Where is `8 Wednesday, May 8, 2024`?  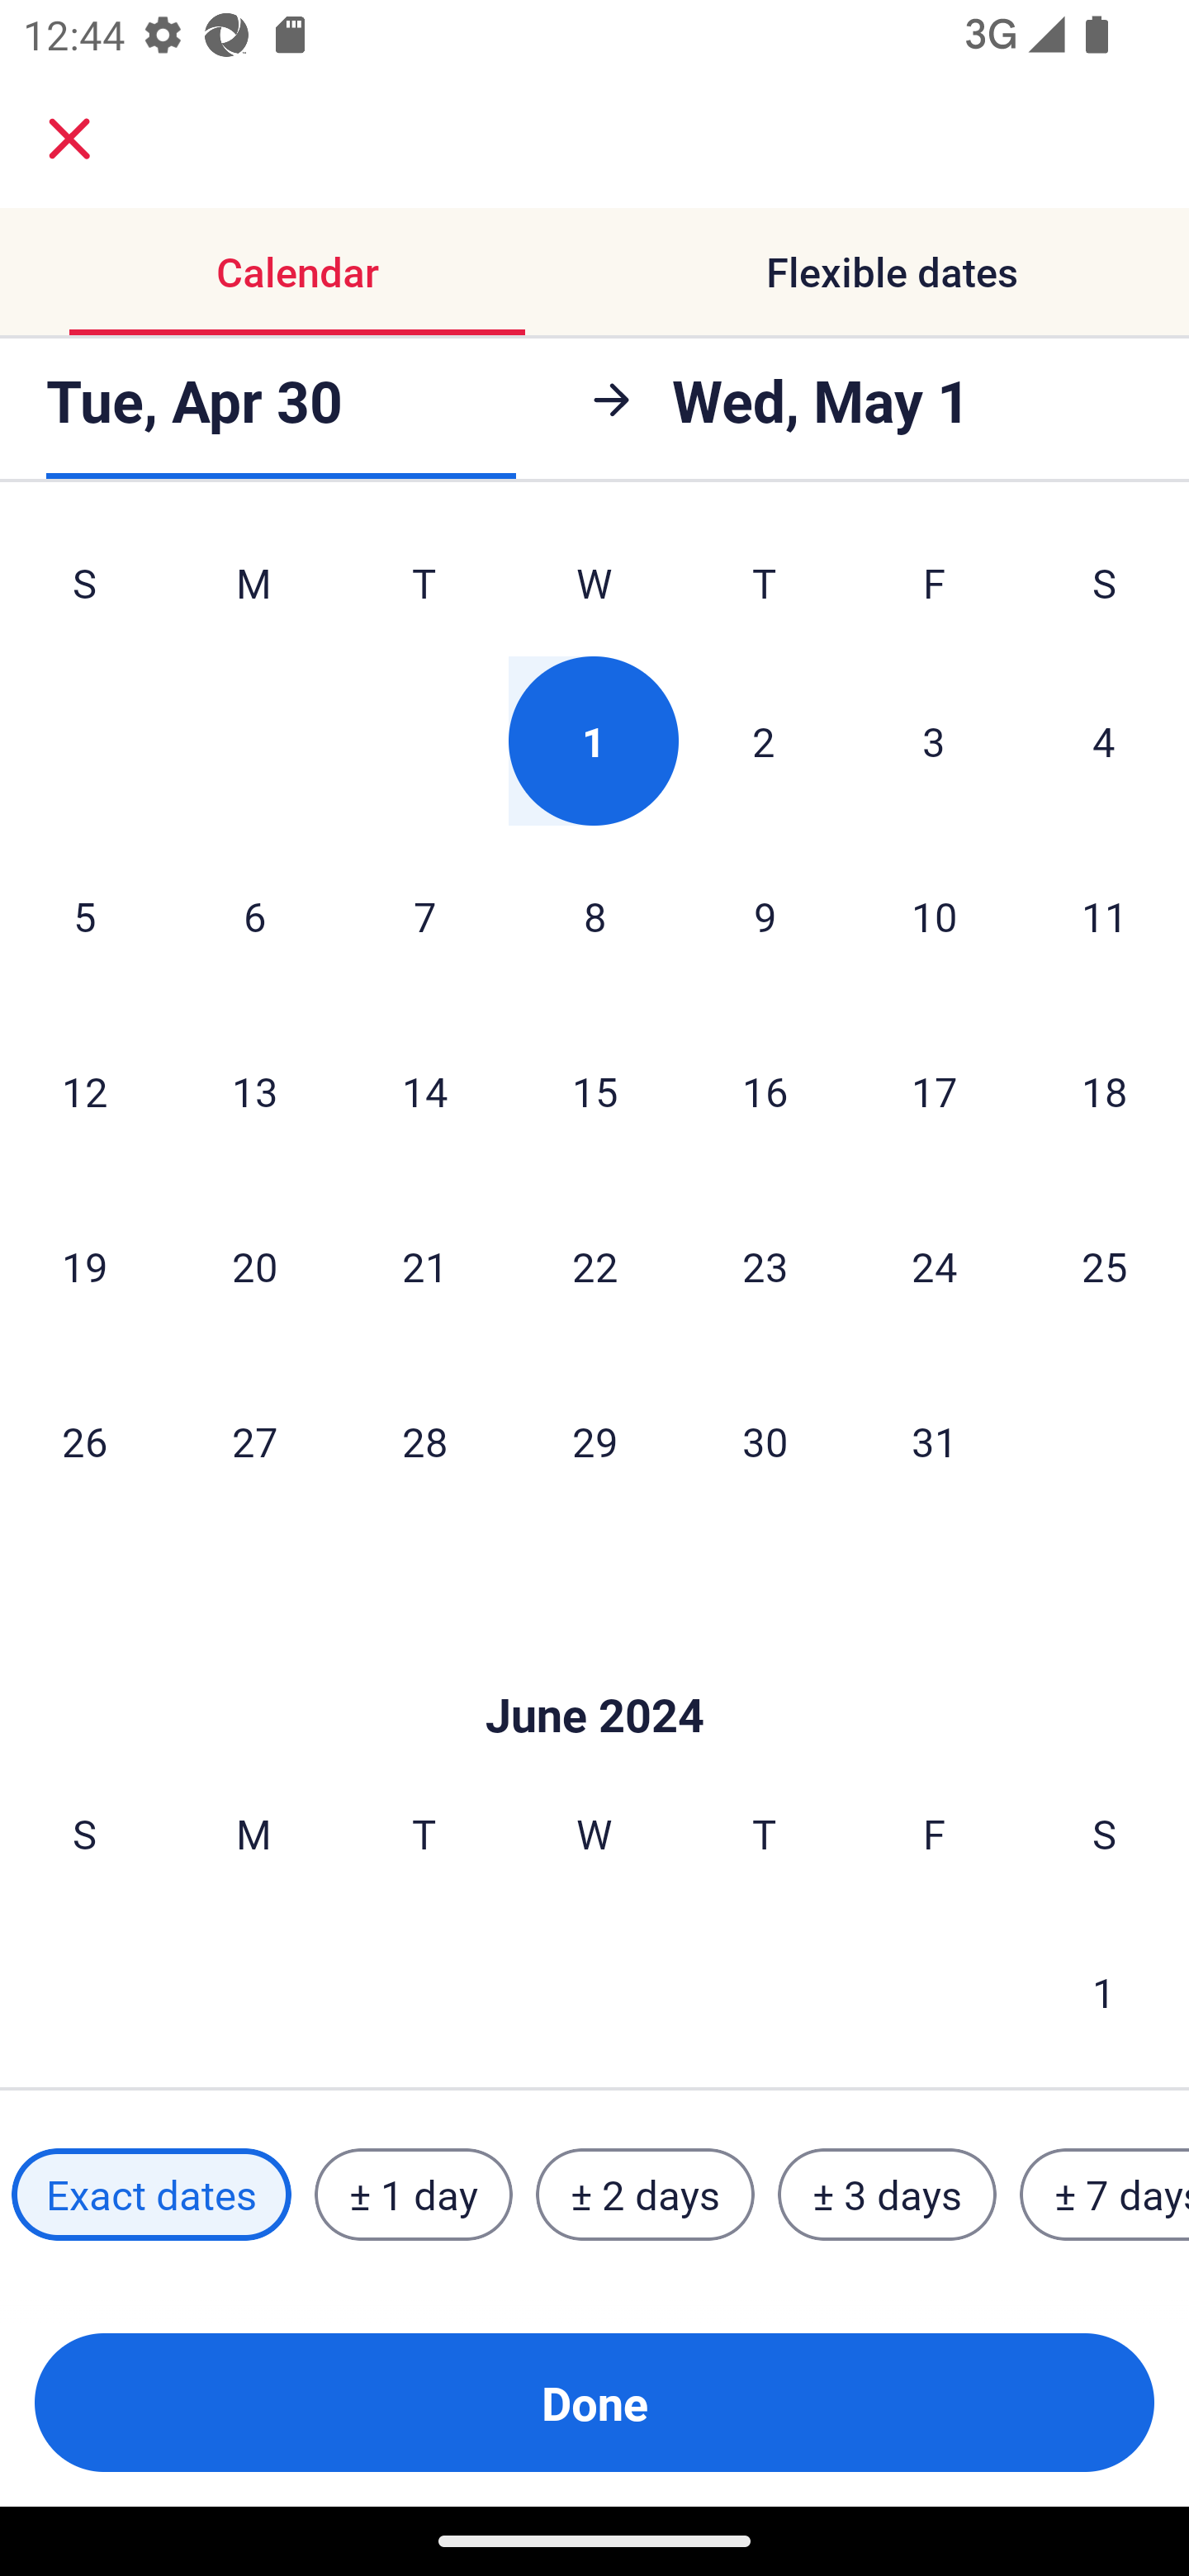
8 Wednesday, May 8, 2024 is located at coordinates (594, 915).